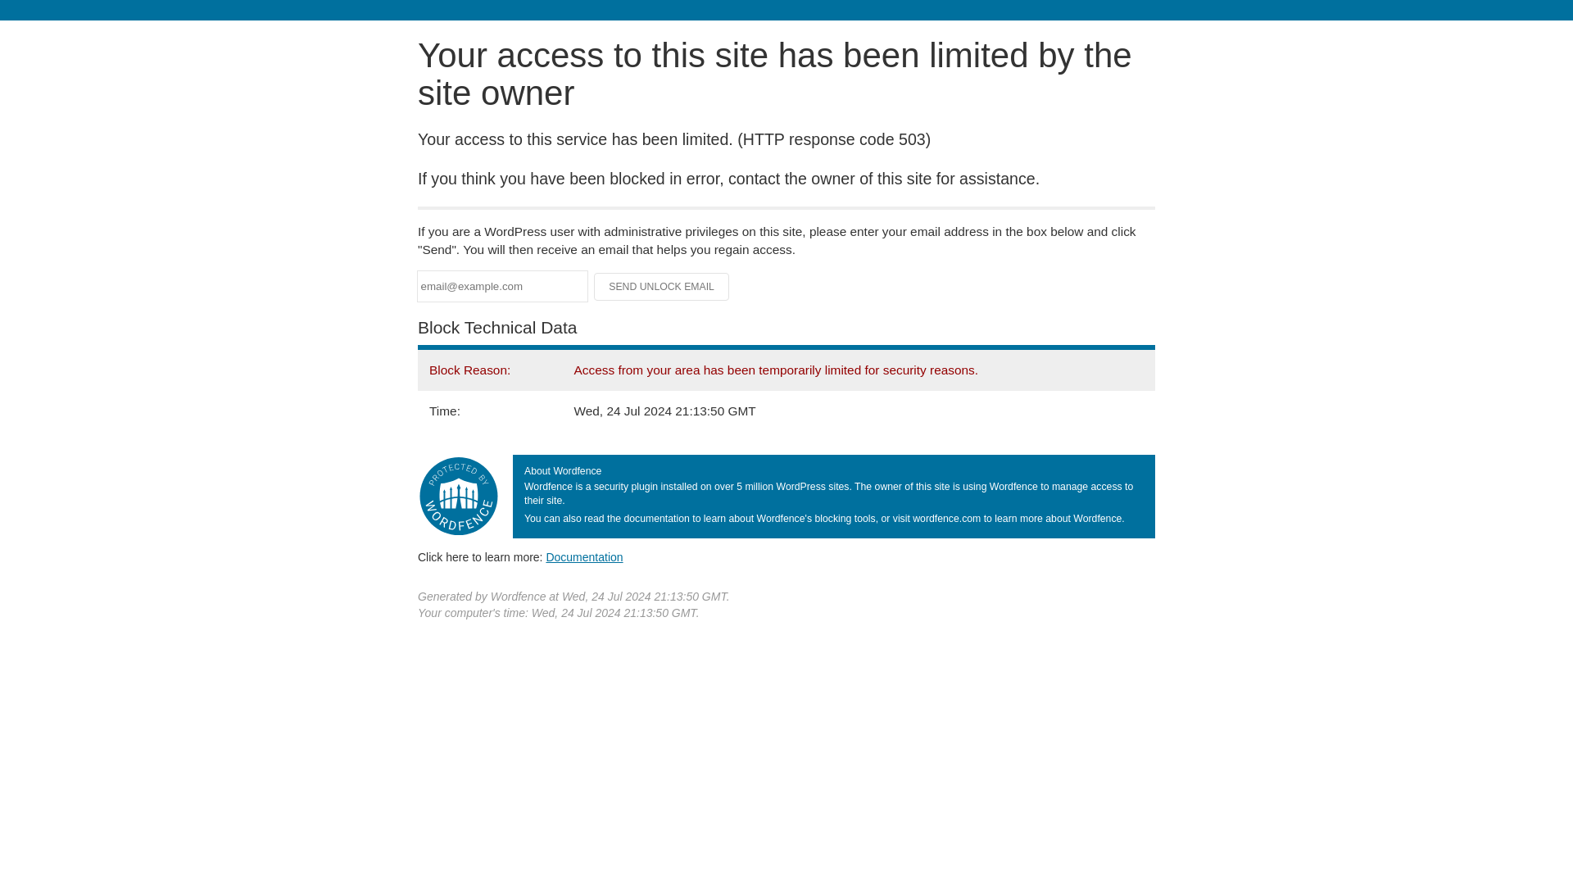 This screenshot has height=885, width=1573. Describe the element at coordinates (662, 287) in the screenshot. I see `Send Unlock Email` at that location.